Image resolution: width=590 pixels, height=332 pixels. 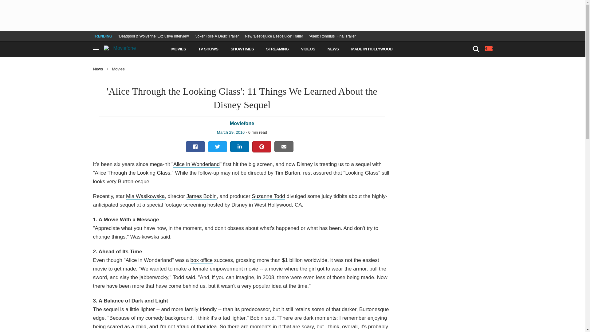 I want to click on Share on Email, so click(x=284, y=147).